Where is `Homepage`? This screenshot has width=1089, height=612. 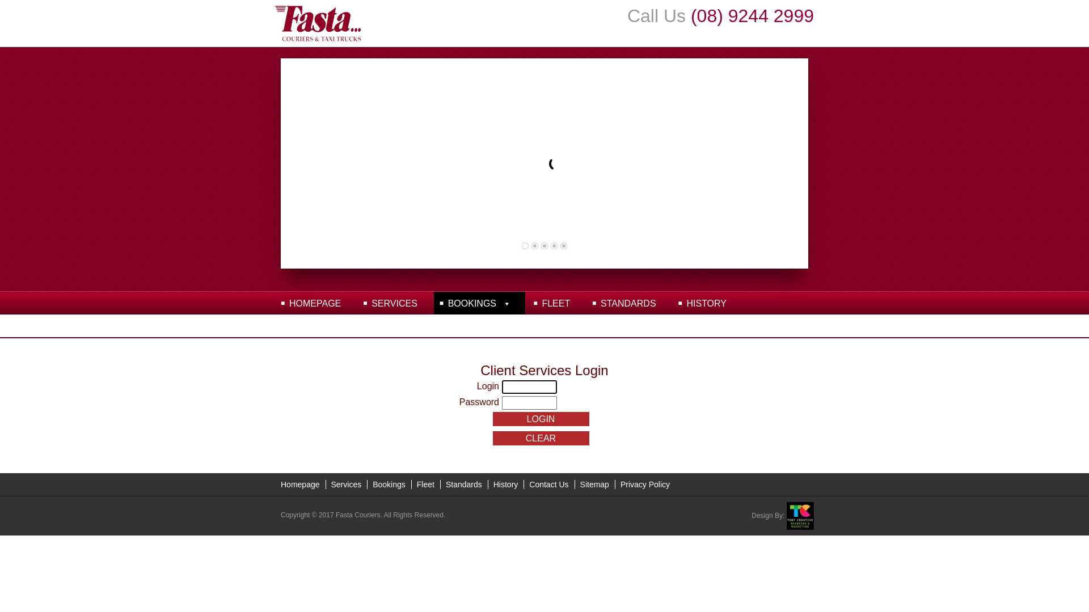
Homepage is located at coordinates (301, 484).